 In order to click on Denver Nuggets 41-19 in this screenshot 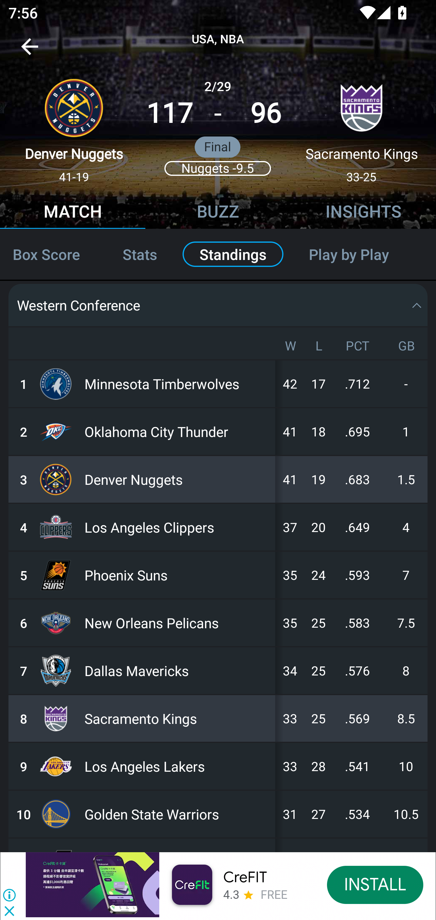, I will do `click(74, 126)`.